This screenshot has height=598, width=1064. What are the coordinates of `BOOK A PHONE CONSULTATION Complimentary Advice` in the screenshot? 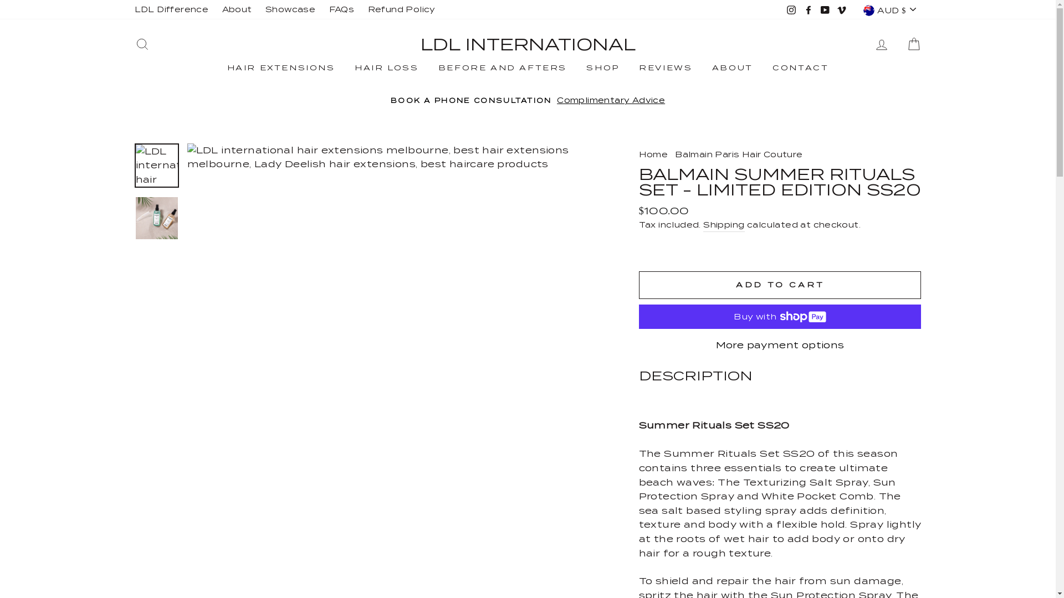 It's located at (528, 101).